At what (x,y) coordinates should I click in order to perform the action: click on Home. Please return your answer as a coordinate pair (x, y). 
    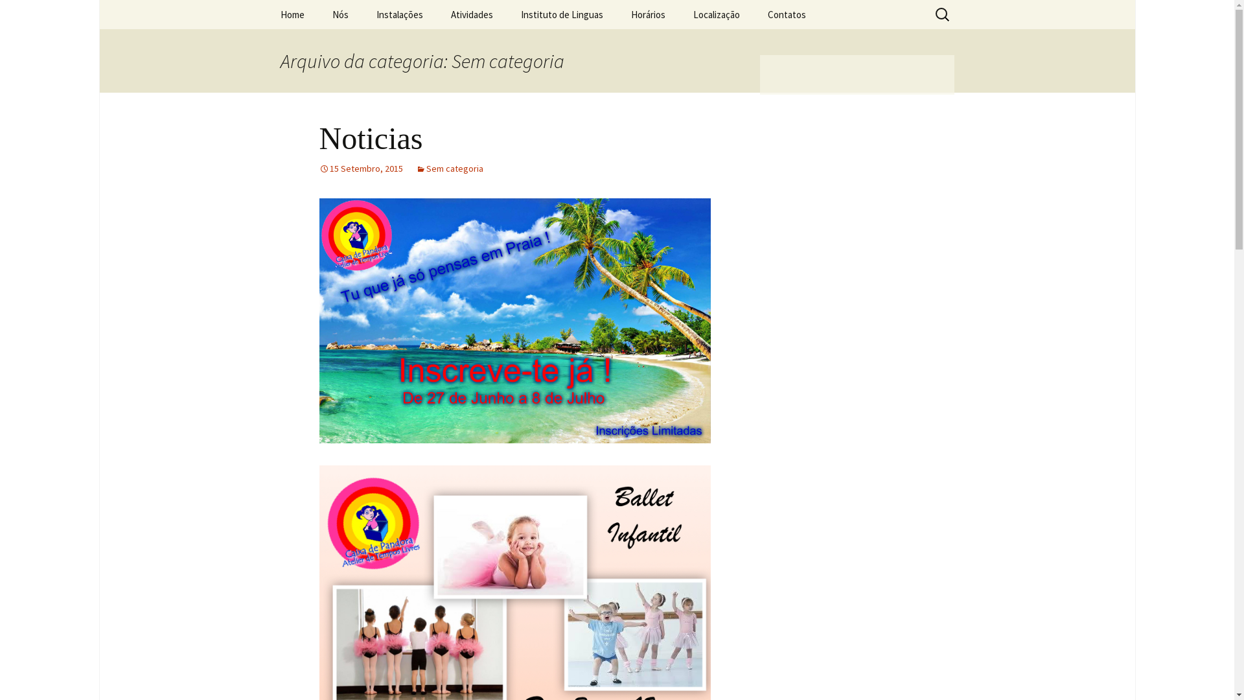
    Looking at the image, I should click on (292, 14).